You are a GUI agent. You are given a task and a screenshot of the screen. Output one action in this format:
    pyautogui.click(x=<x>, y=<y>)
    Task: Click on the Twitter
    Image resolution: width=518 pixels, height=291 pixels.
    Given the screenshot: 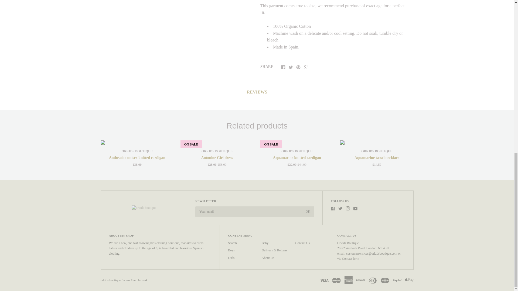 What is the action you would take?
    pyautogui.click(x=340, y=208)
    